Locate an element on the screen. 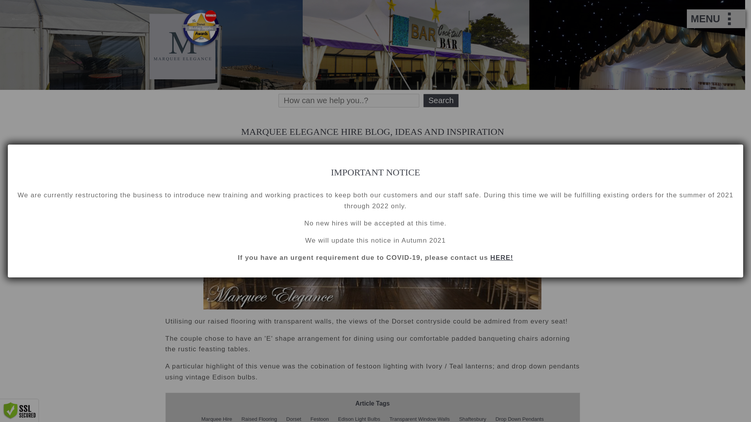  Search is located at coordinates (441, 100).